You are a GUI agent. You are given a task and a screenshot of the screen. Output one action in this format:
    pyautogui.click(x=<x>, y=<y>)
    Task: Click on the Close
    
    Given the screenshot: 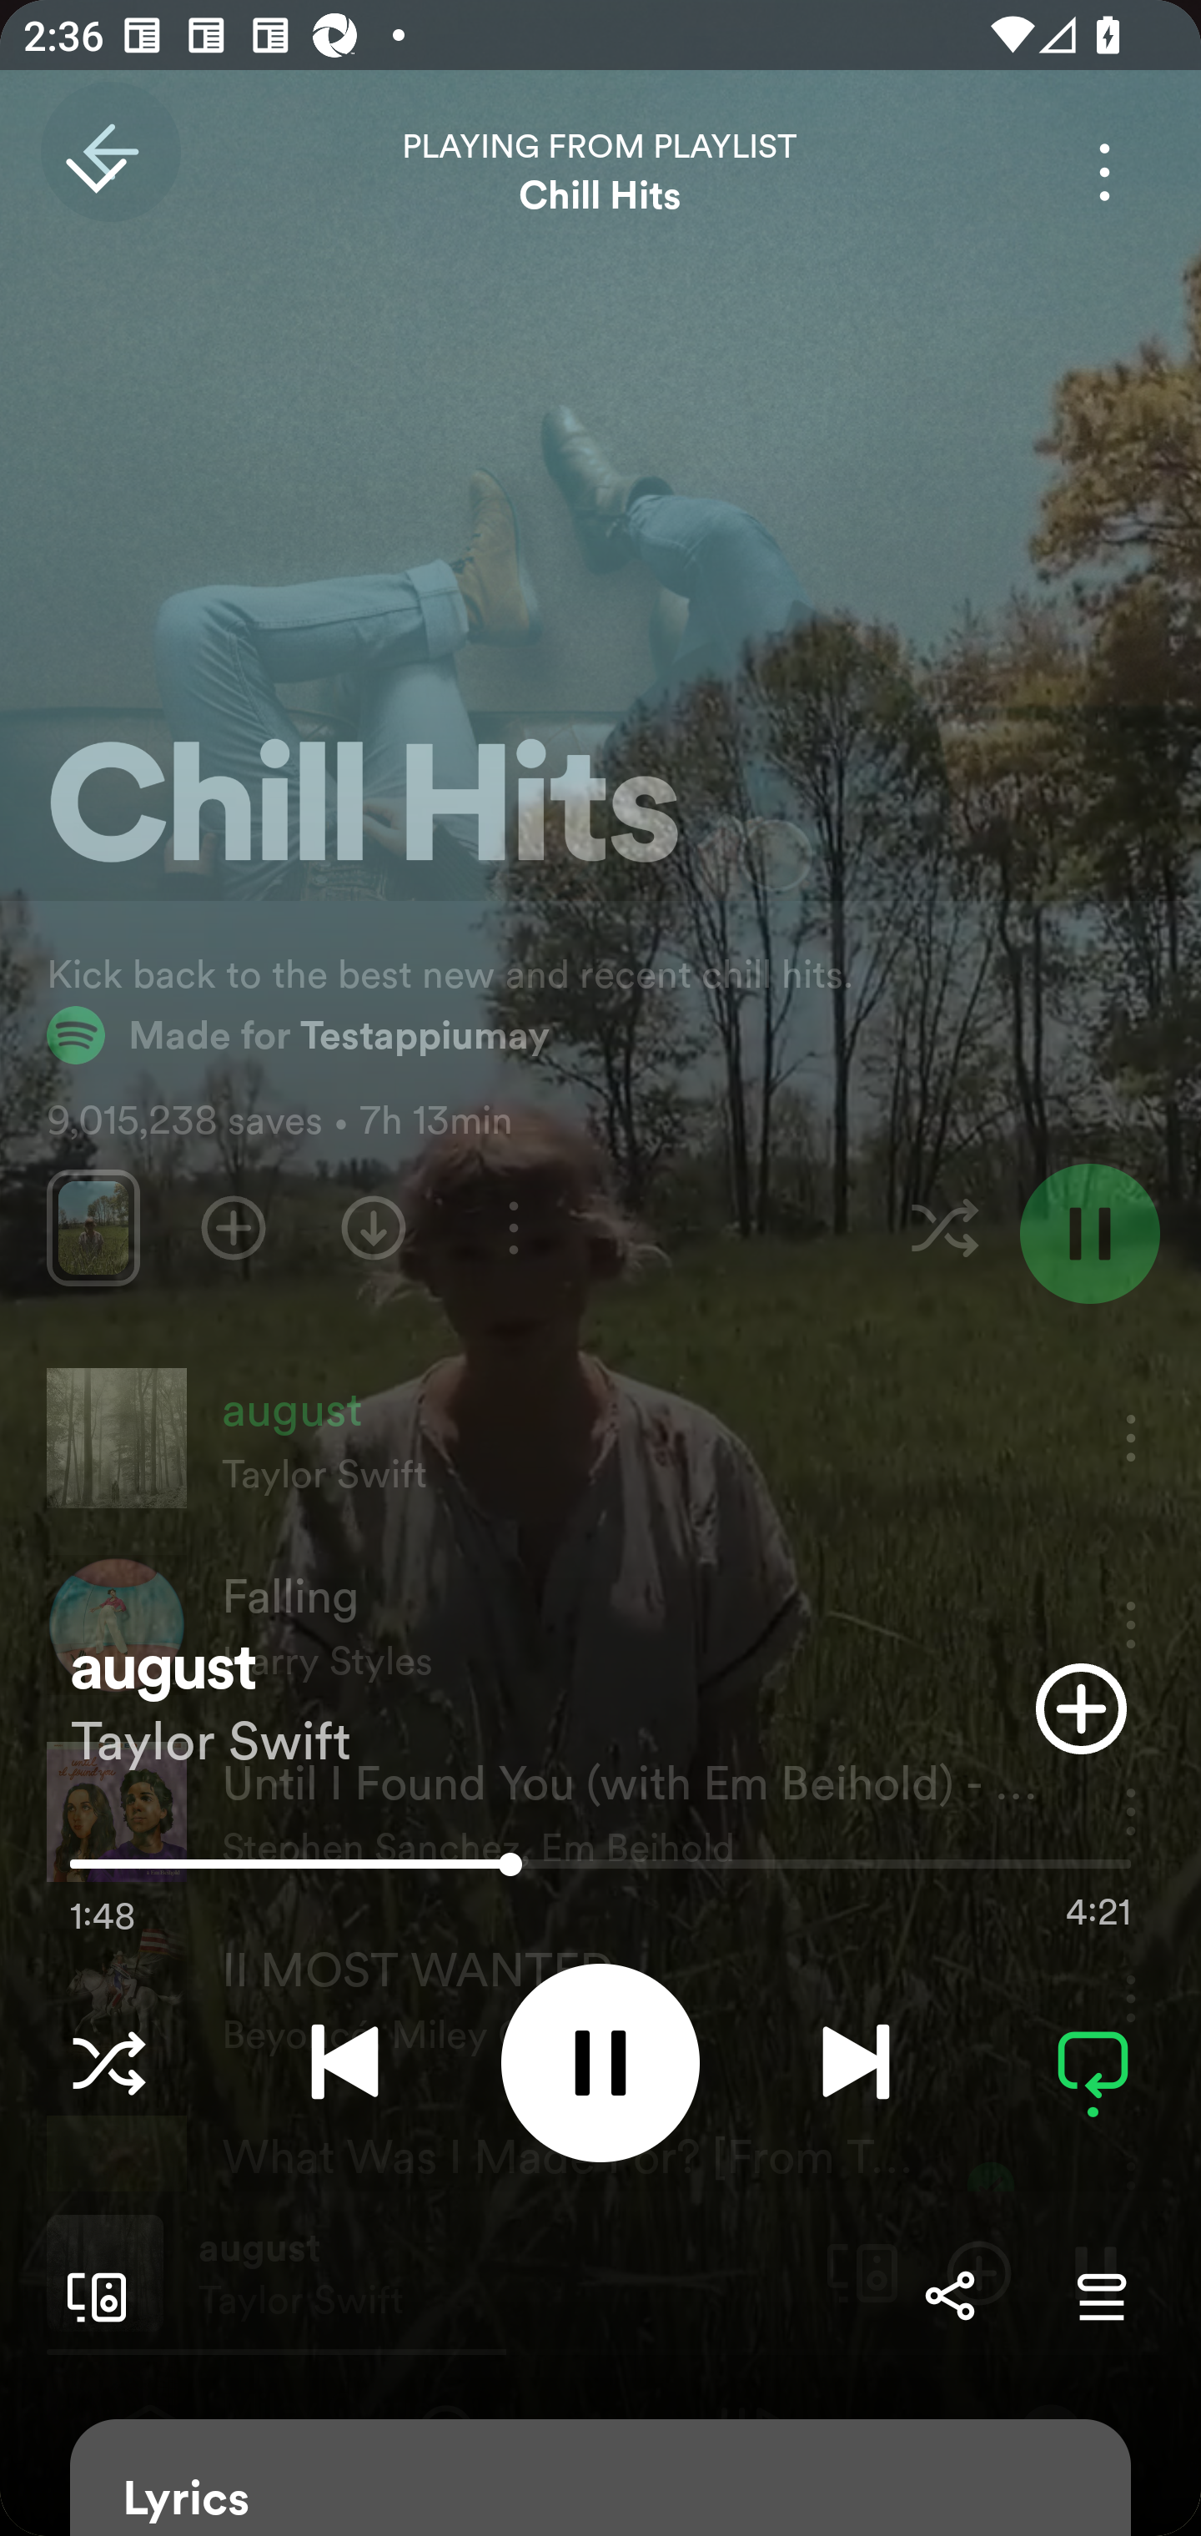 What is the action you would take?
    pyautogui.click(x=95, y=172)
    